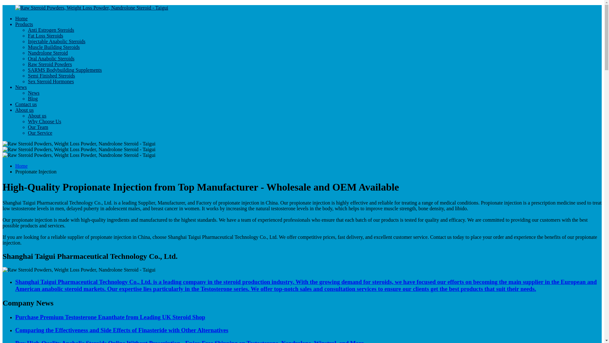 Image resolution: width=609 pixels, height=343 pixels. Describe the element at coordinates (33, 98) in the screenshot. I see `Blog` at that location.